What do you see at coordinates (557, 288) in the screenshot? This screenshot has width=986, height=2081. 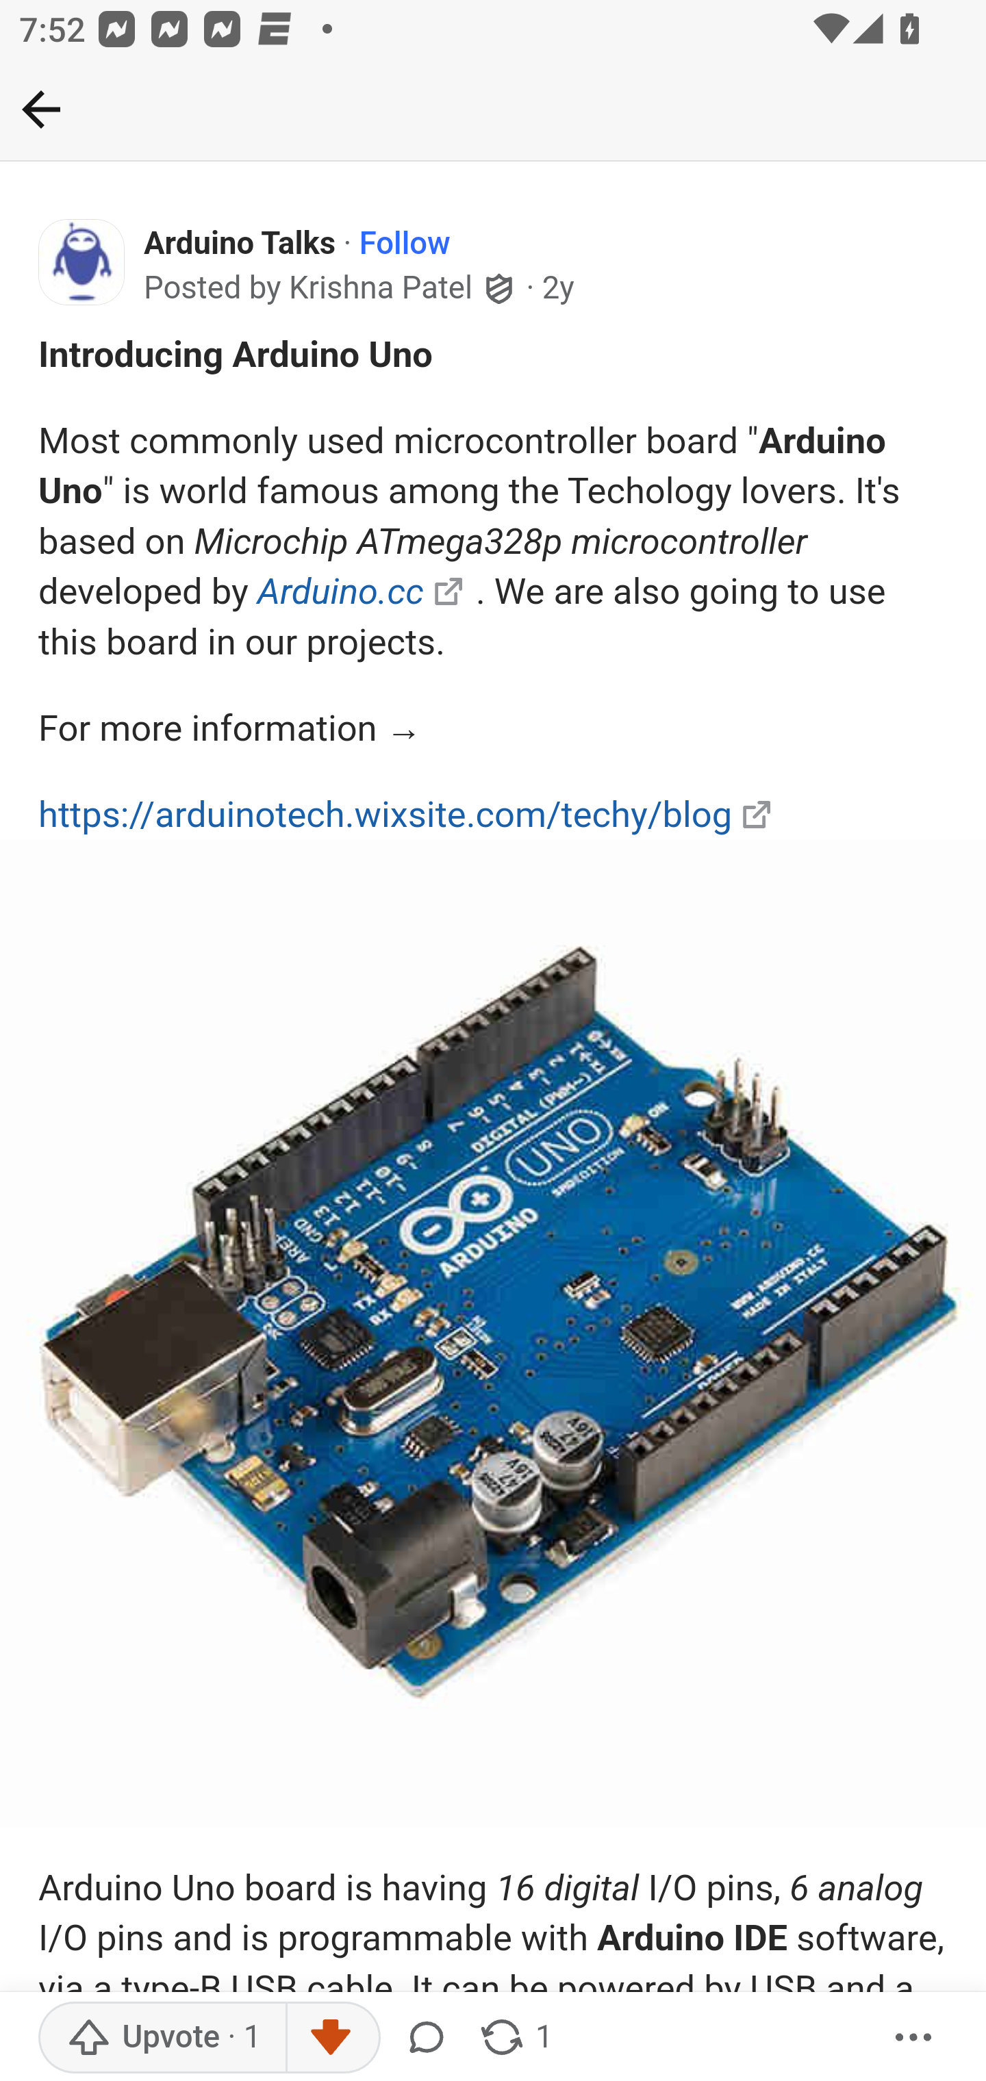 I see `2y 2 y` at bounding box center [557, 288].